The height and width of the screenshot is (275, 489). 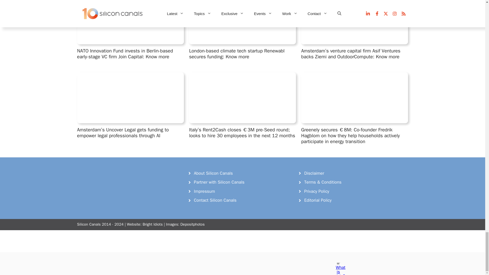 What do you see at coordinates (115, 180) in the screenshot?
I see `Silicon Canals logo white SC` at bounding box center [115, 180].